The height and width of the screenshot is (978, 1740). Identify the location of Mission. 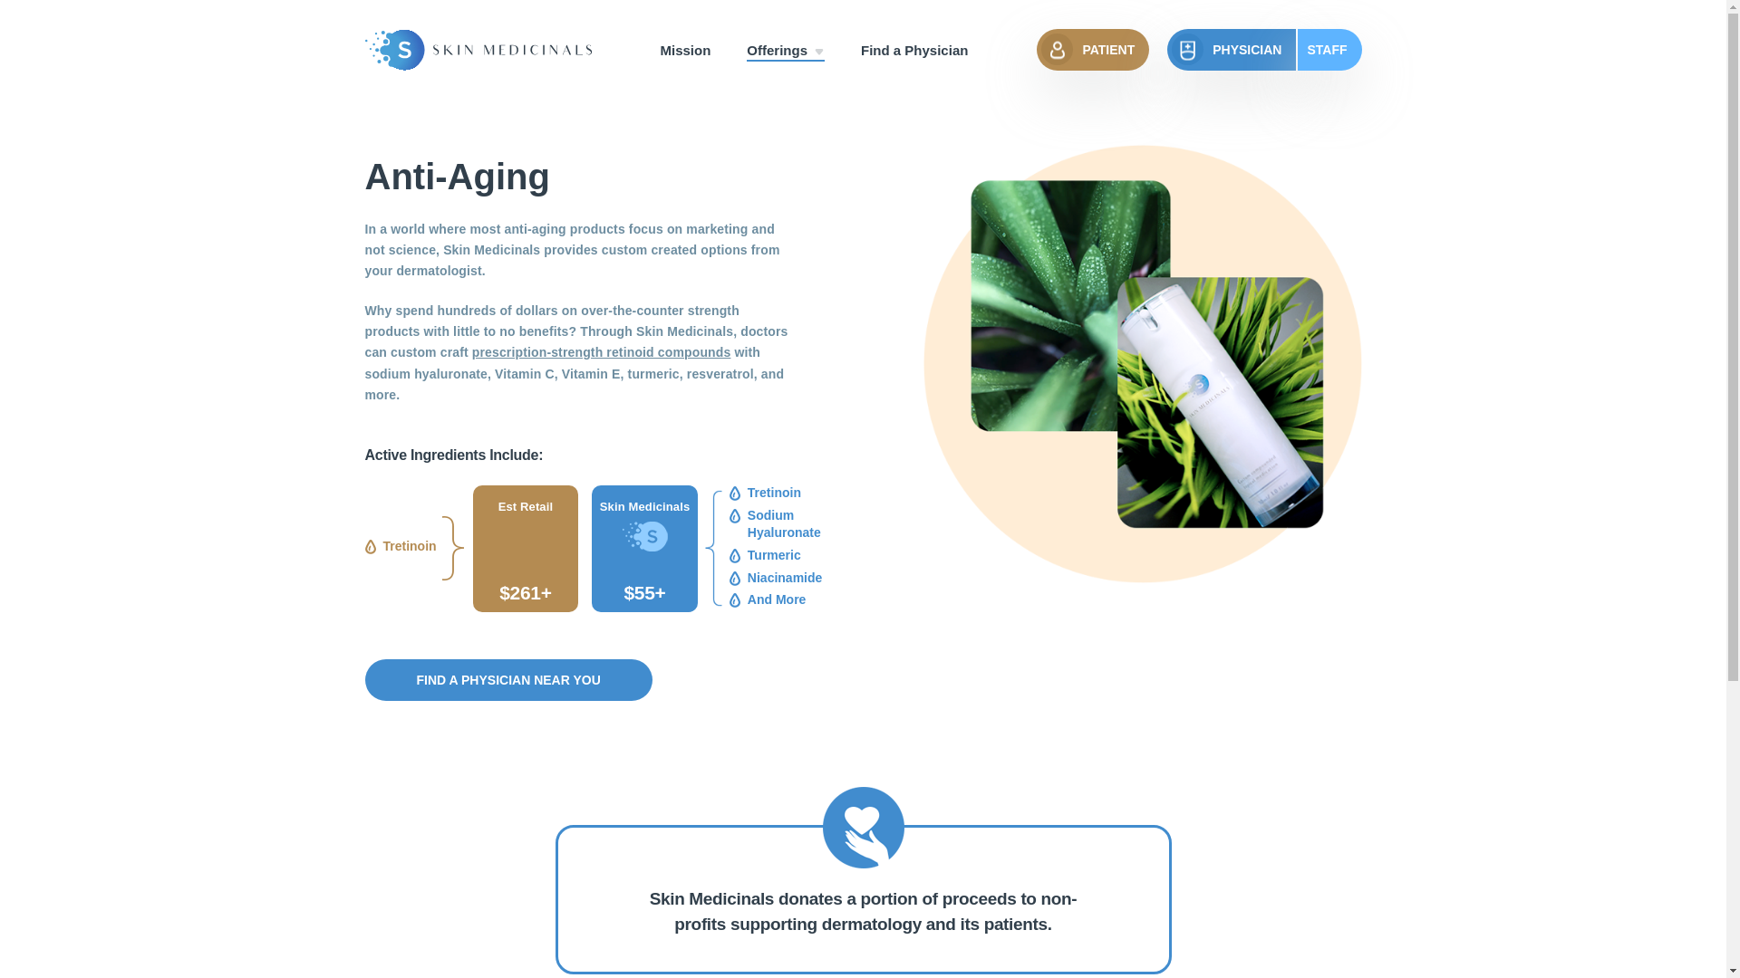
(684, 51).